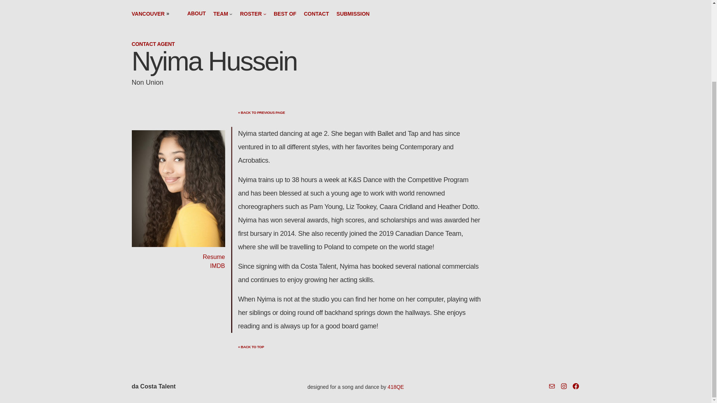 The width and height of the screenshot is (717, 403). I want to click on ROSTER, so click(251, 14).